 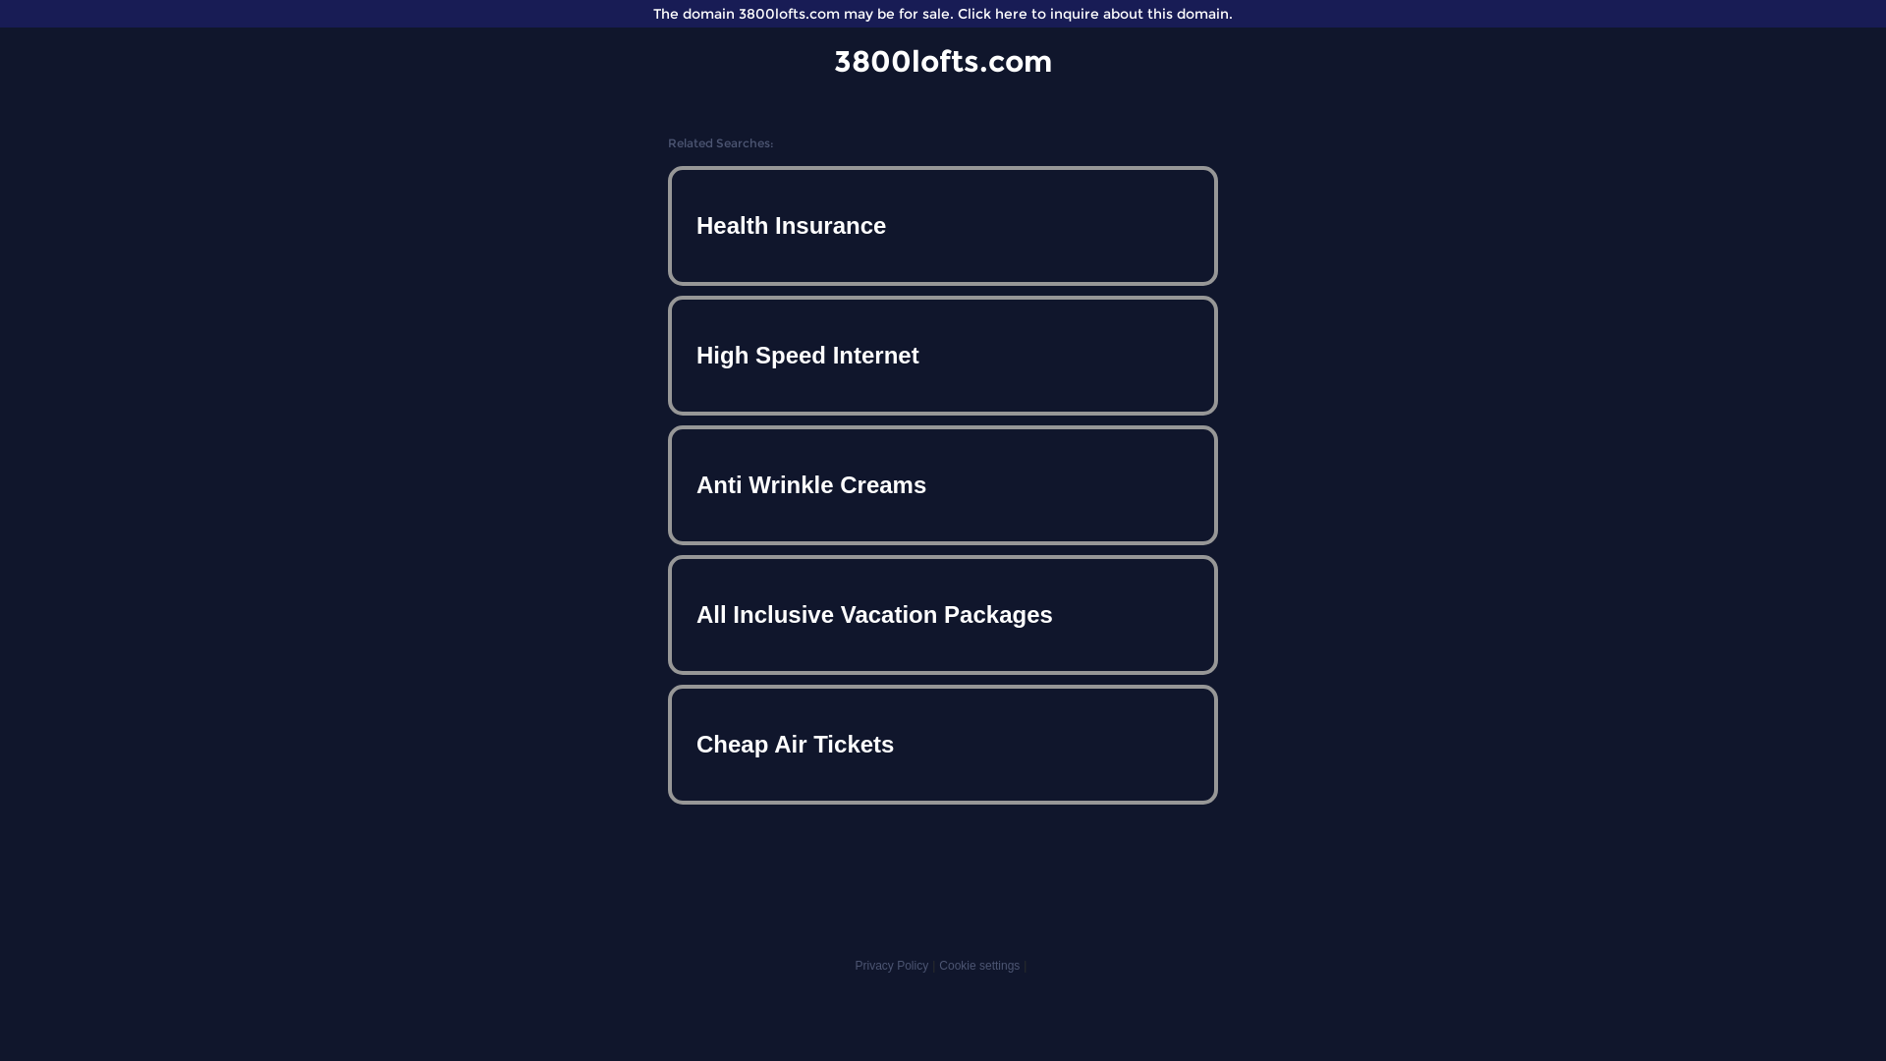 What do you see at coordinates (943, 745) in the screenshot?
I see `Cheap Air Tickets` at bounding box center [943, 745].